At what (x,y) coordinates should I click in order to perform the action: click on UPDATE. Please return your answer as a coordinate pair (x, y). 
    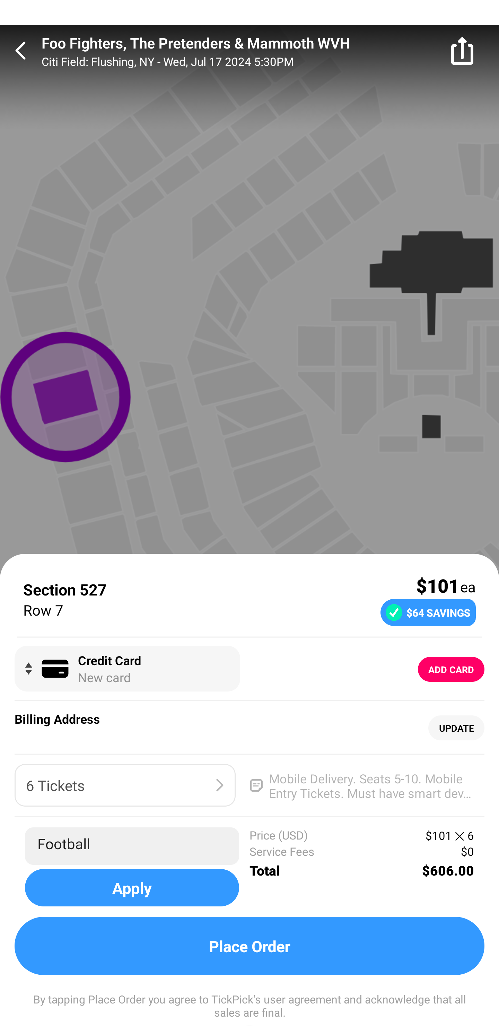
    Looking at the image, I should click on (456, 728).